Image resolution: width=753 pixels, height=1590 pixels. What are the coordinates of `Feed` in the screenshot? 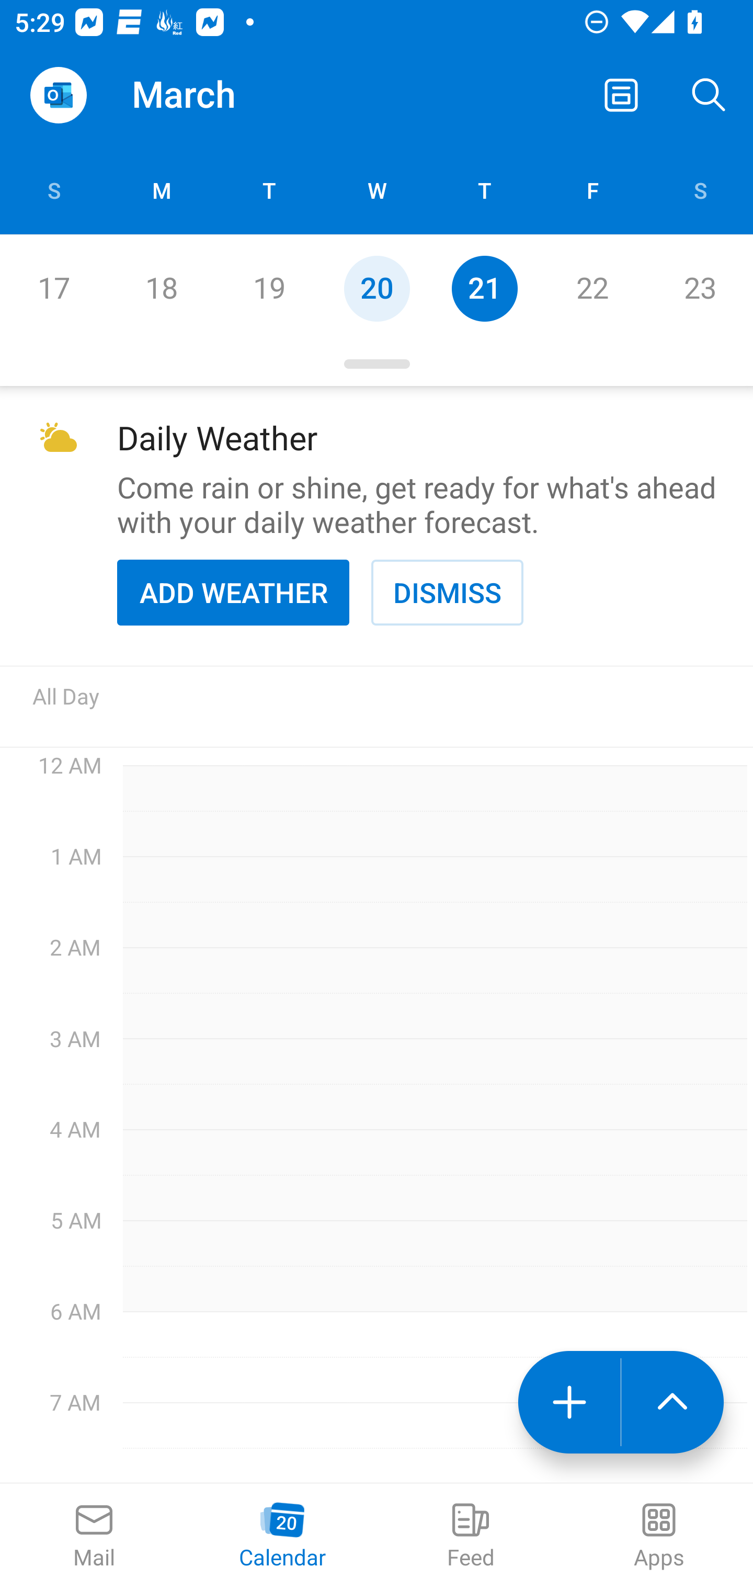 It's located at (471, 1537).